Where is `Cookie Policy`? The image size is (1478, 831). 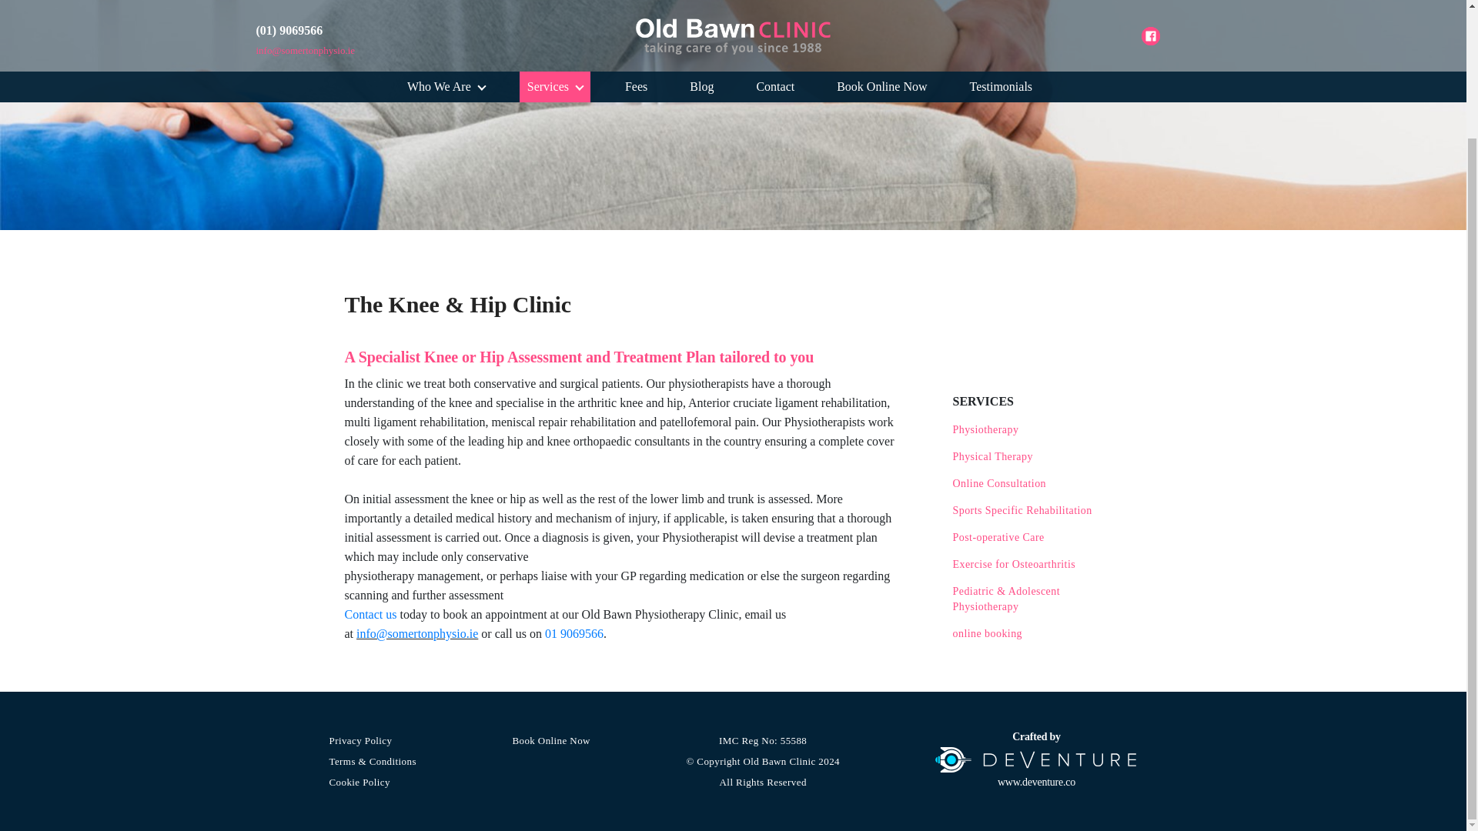 Cookie Policy is located at coordinates (373, 782).